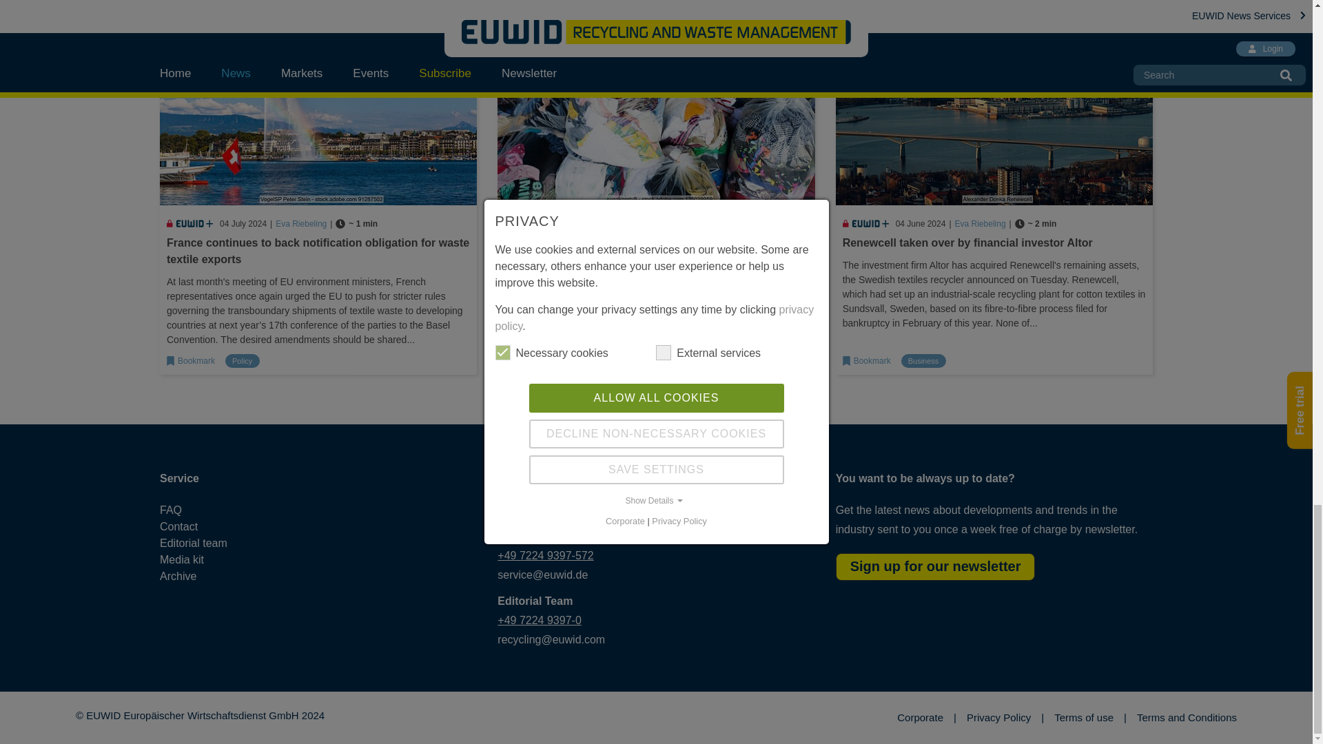  What do you see at coordinates (994, 103) in the screenshot?
I see `Renewcells Sundsvall plant` at bounding box center [994, 103].